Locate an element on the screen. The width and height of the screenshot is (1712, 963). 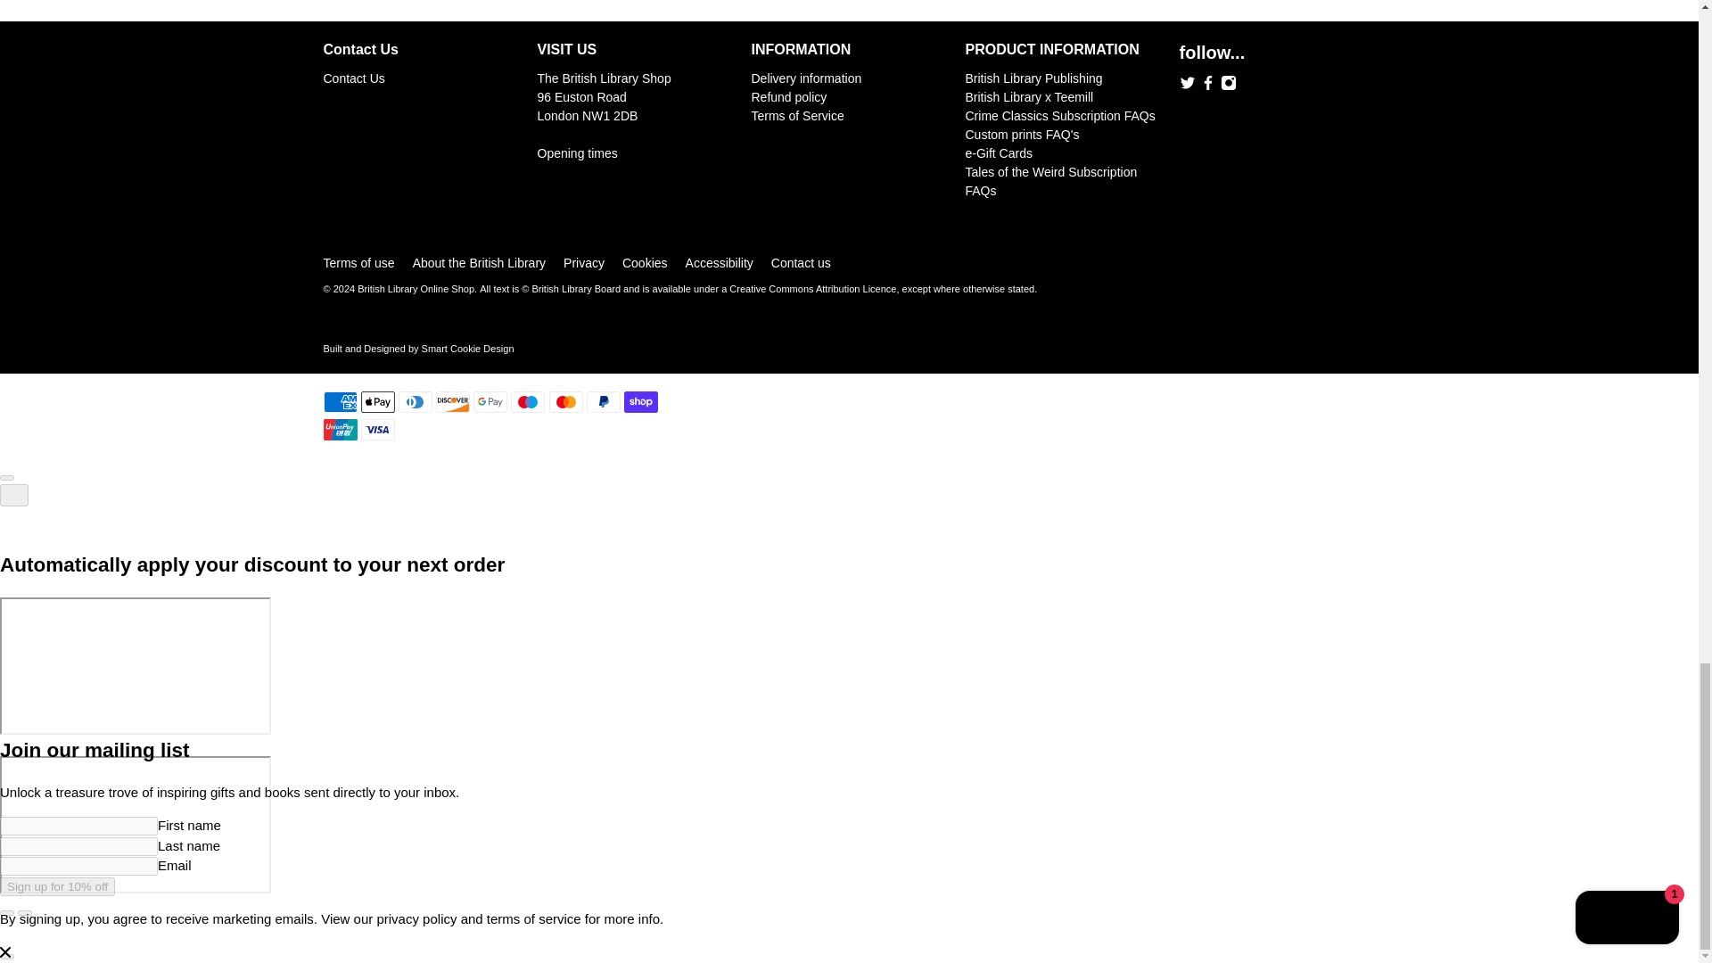
Mastercard is located at coordinates (566, 401).